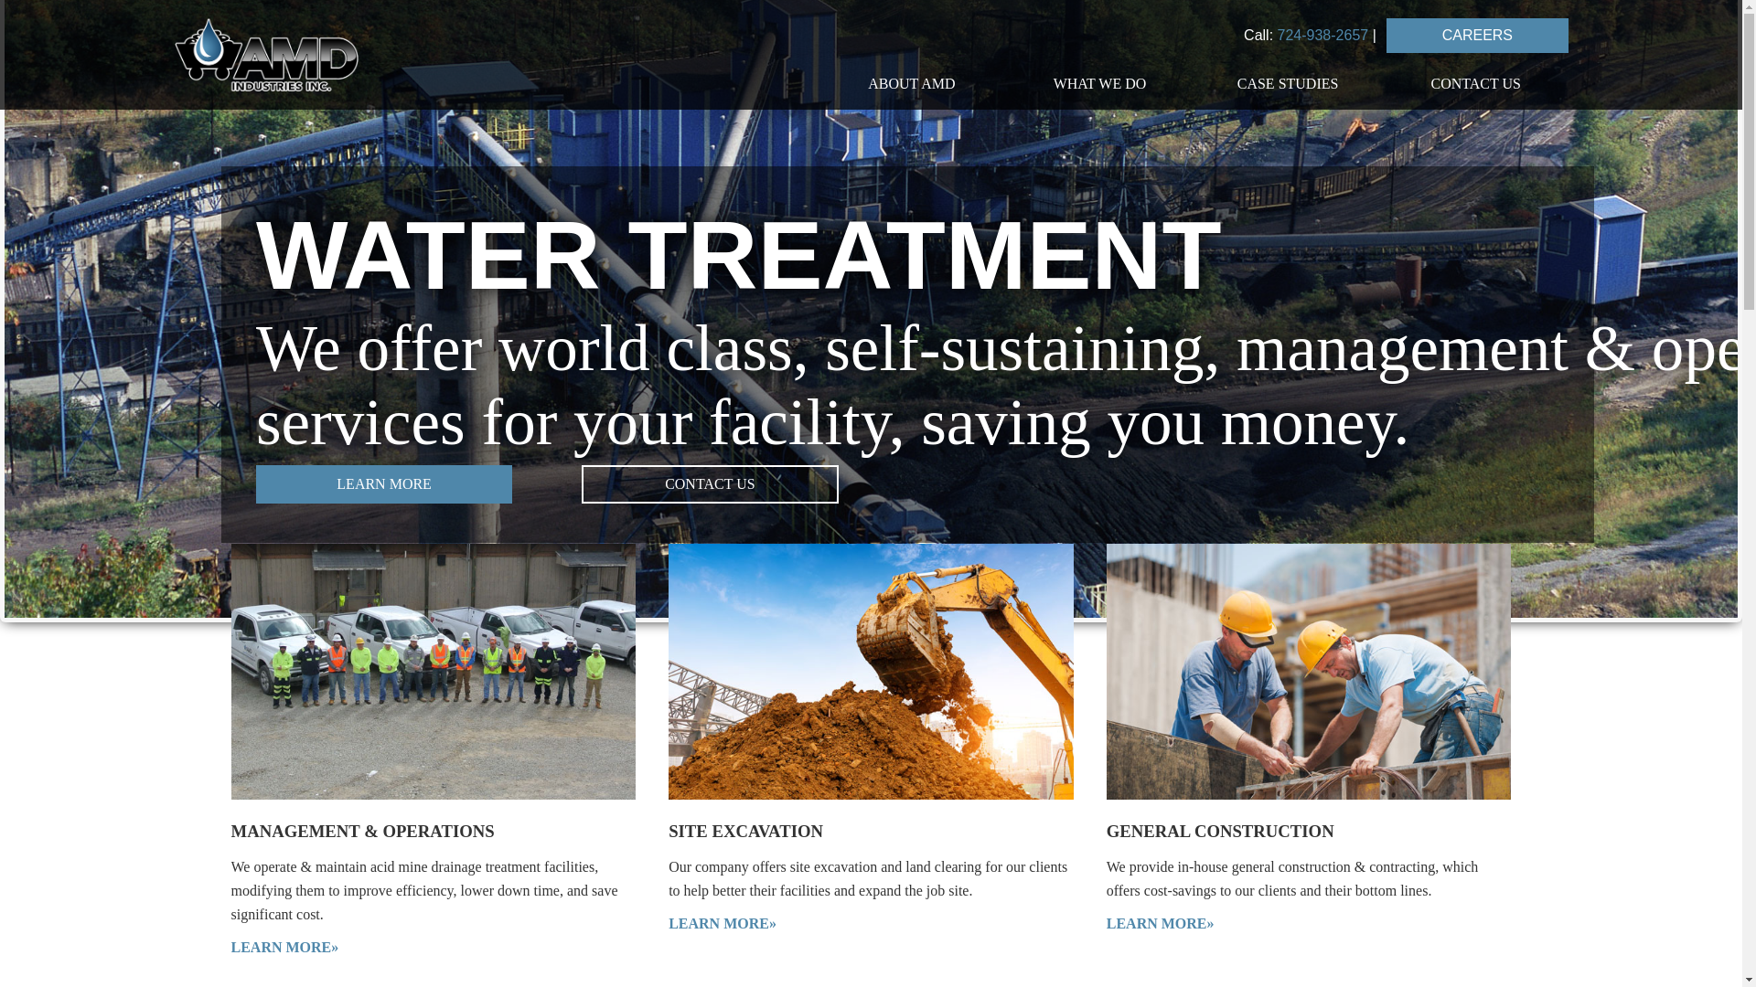  What do you see at coordinates (912, 83) in the screenshot?
I see `ABOUT AMD` at bounding box center [912, 83].